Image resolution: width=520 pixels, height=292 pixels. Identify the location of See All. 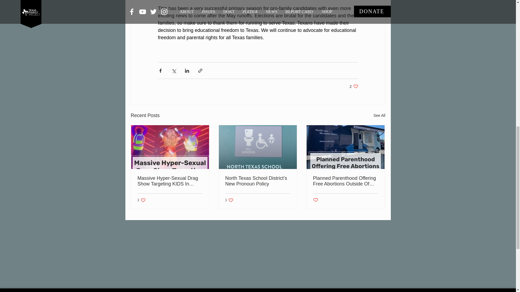
(379, 115).